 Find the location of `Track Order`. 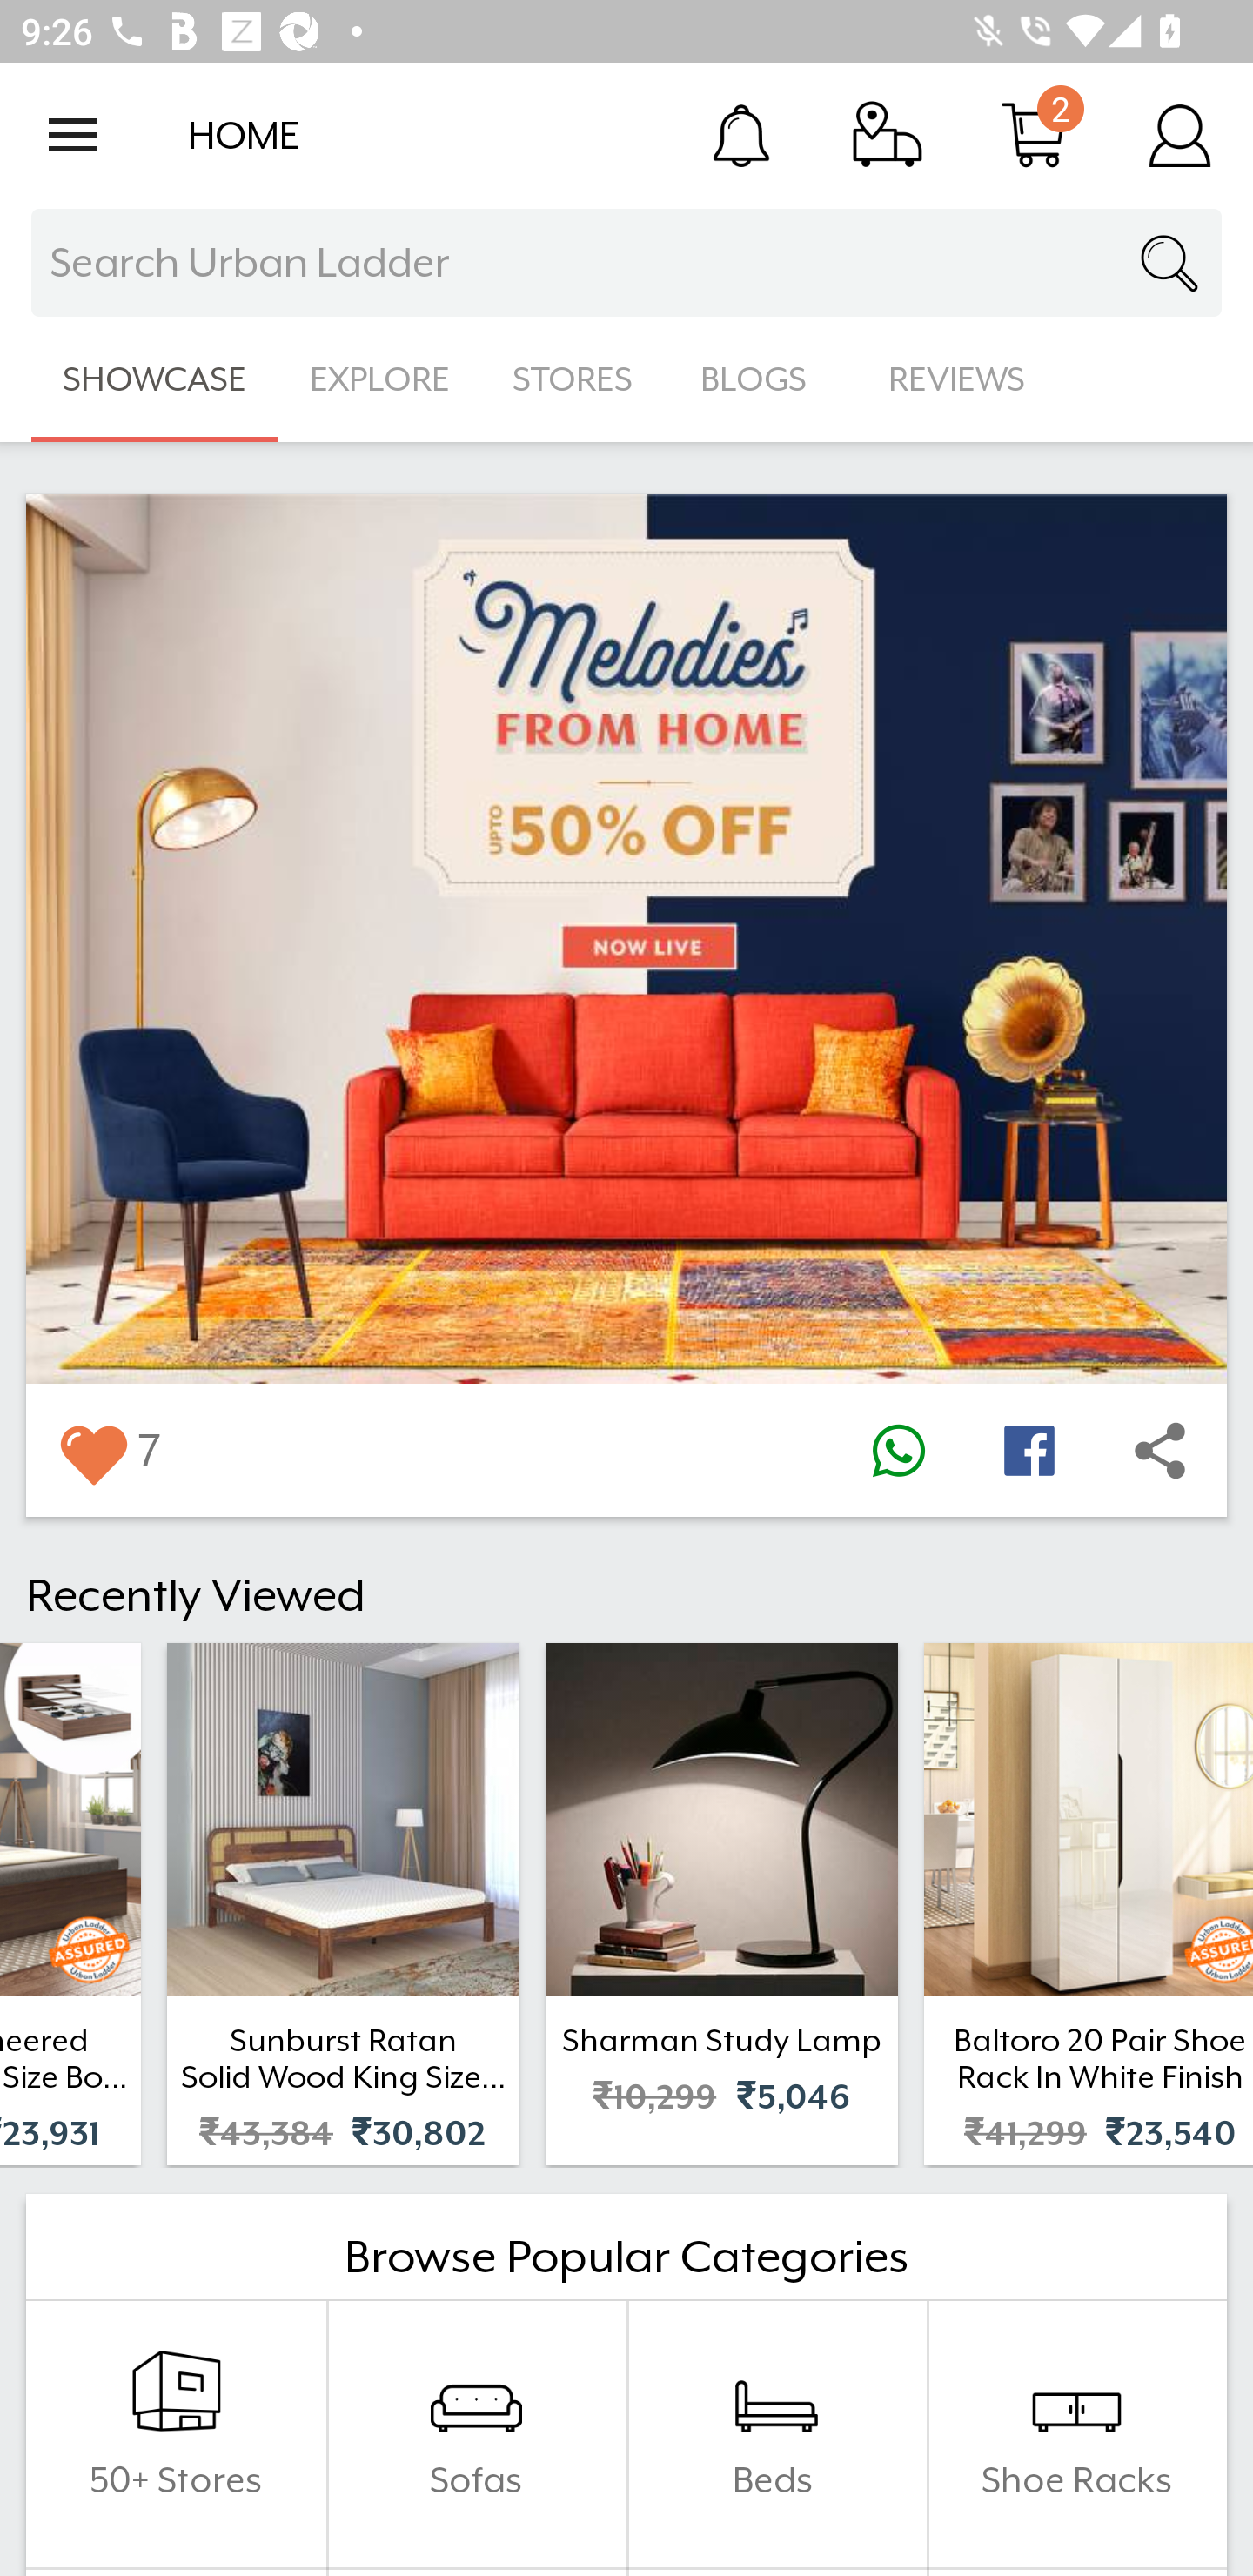

Track Order is located at coordinates (888, 134).